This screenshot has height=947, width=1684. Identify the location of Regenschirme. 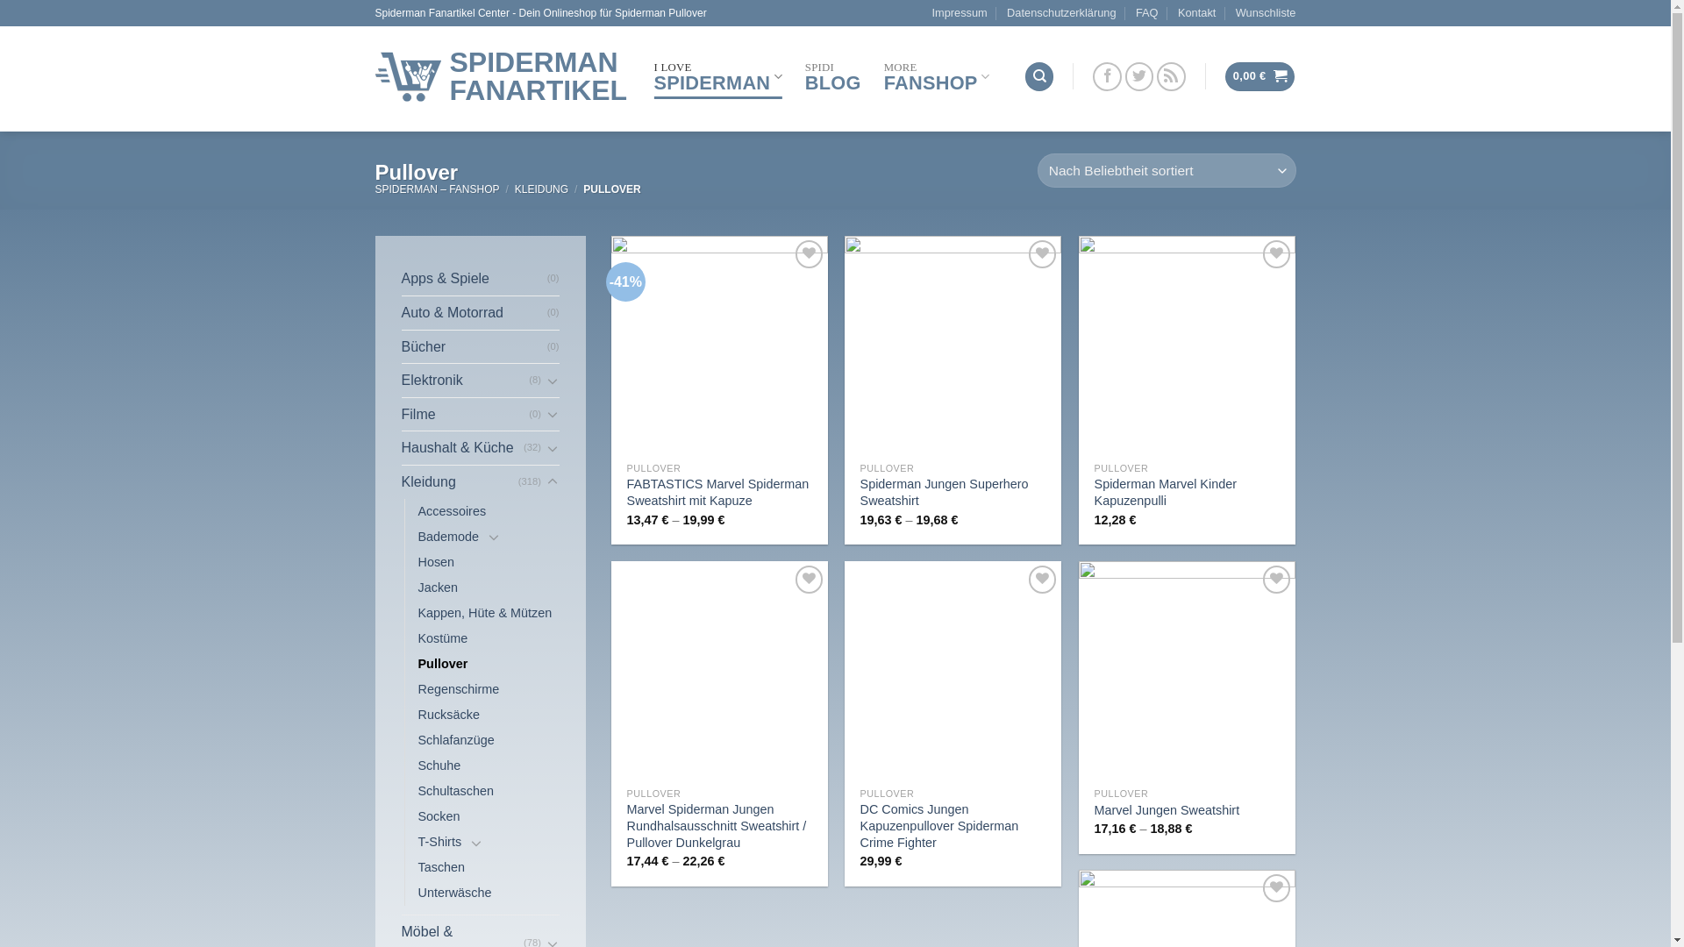
(458, 689).